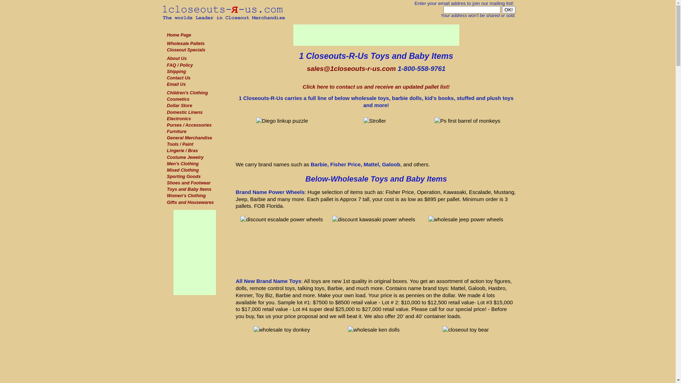  I want to click on Dollar Store, so click(179, 106).